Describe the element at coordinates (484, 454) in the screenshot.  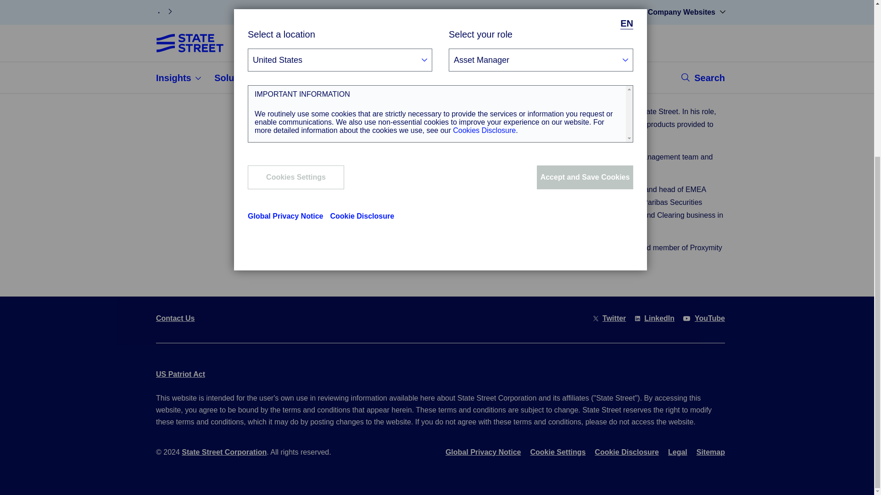
I see `Global Privacy Notice` at that location.